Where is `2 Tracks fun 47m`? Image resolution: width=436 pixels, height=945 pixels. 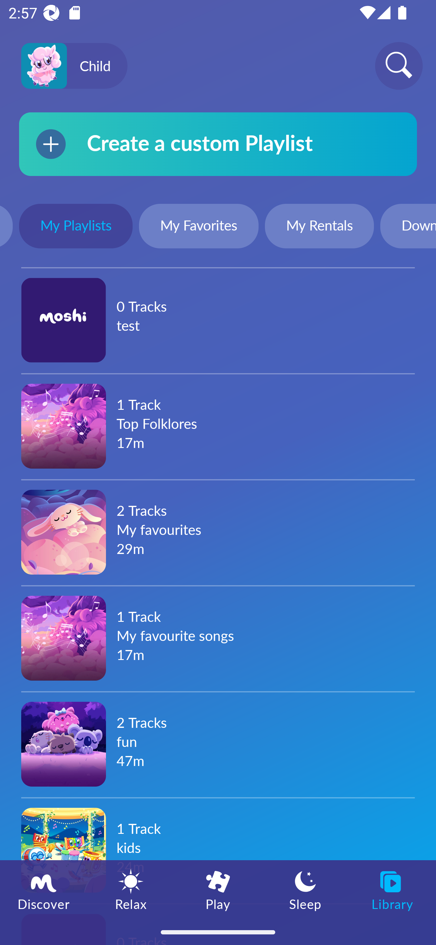
2 Tracks fun 47m is located at coordinates (218, 744).